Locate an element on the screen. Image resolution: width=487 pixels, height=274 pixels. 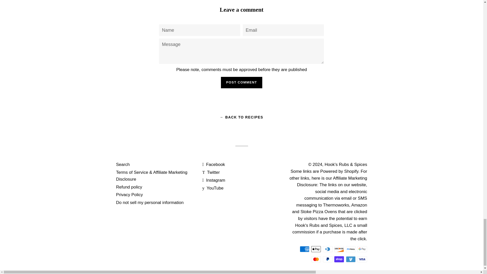
Apple Pay is located at coordinates (316, 249).